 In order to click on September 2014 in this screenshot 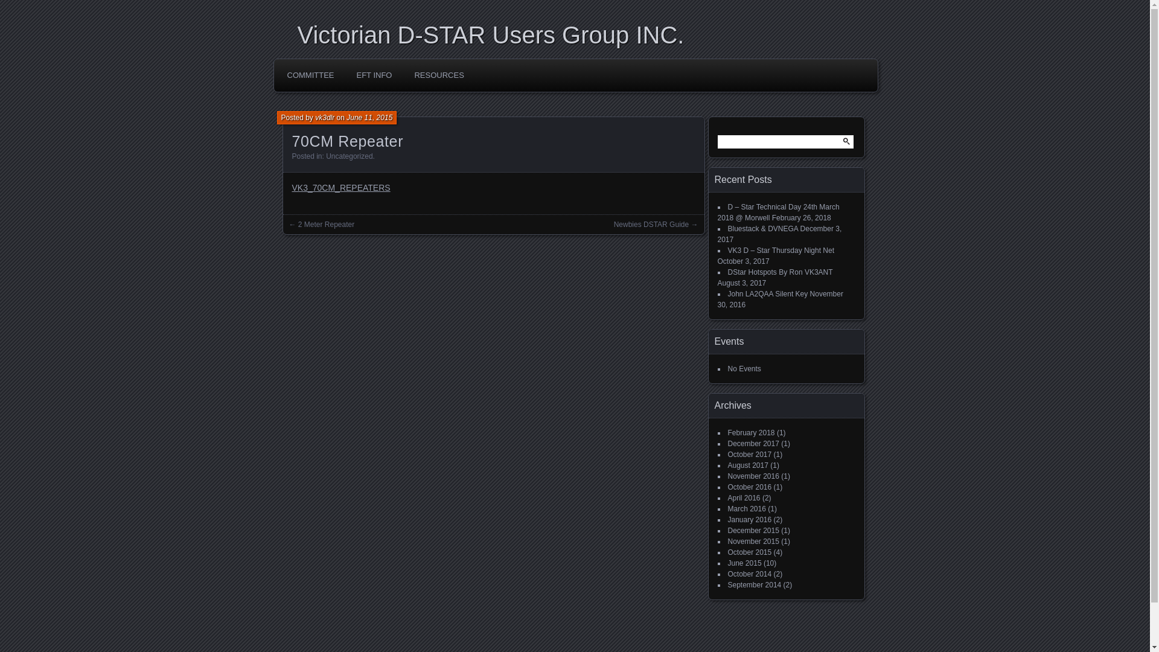, I will do `click(755, 585)`.